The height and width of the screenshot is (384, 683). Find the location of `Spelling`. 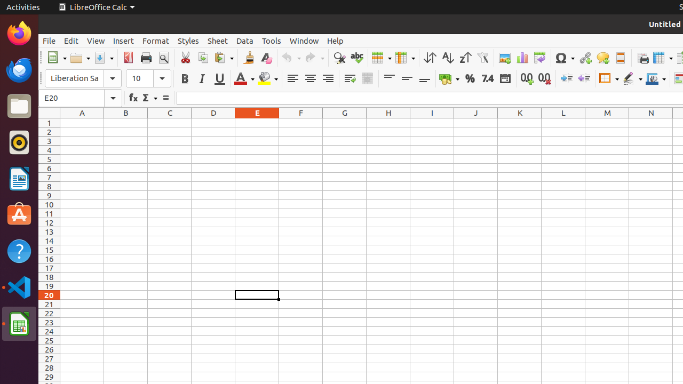

Spelling is located at coordinates (356, 58).